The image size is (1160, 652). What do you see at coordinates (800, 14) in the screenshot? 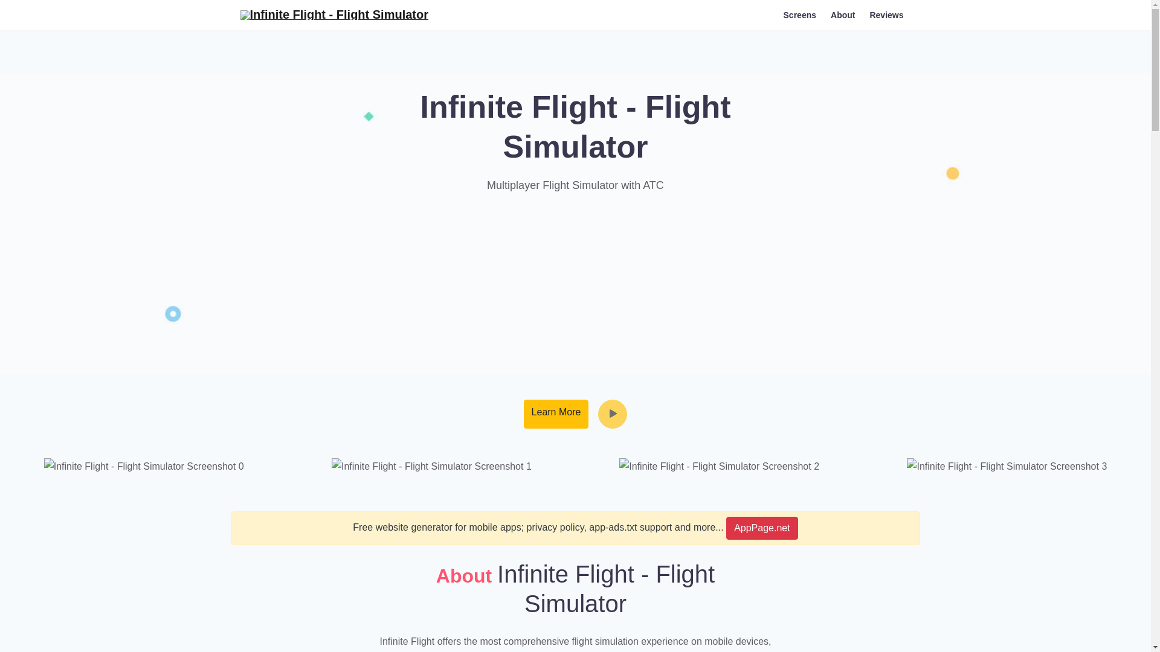
I see `Screens` at bounding box center [800, 14].